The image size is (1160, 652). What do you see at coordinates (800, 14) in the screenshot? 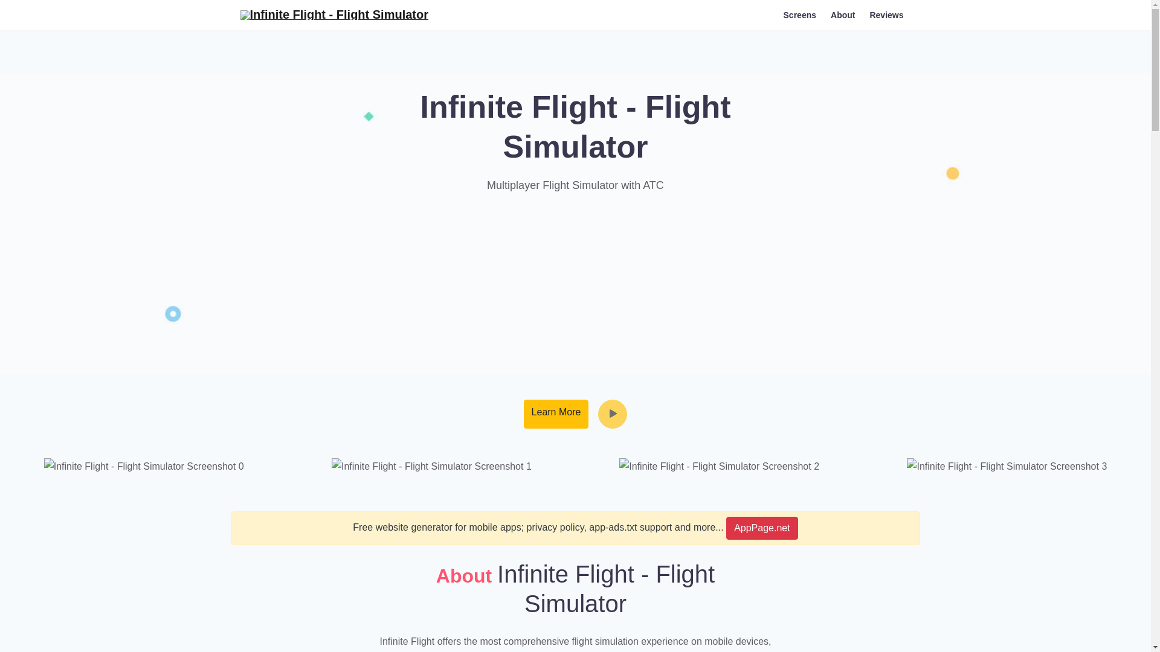
I see `Screens` at bounding box center [800, 14].